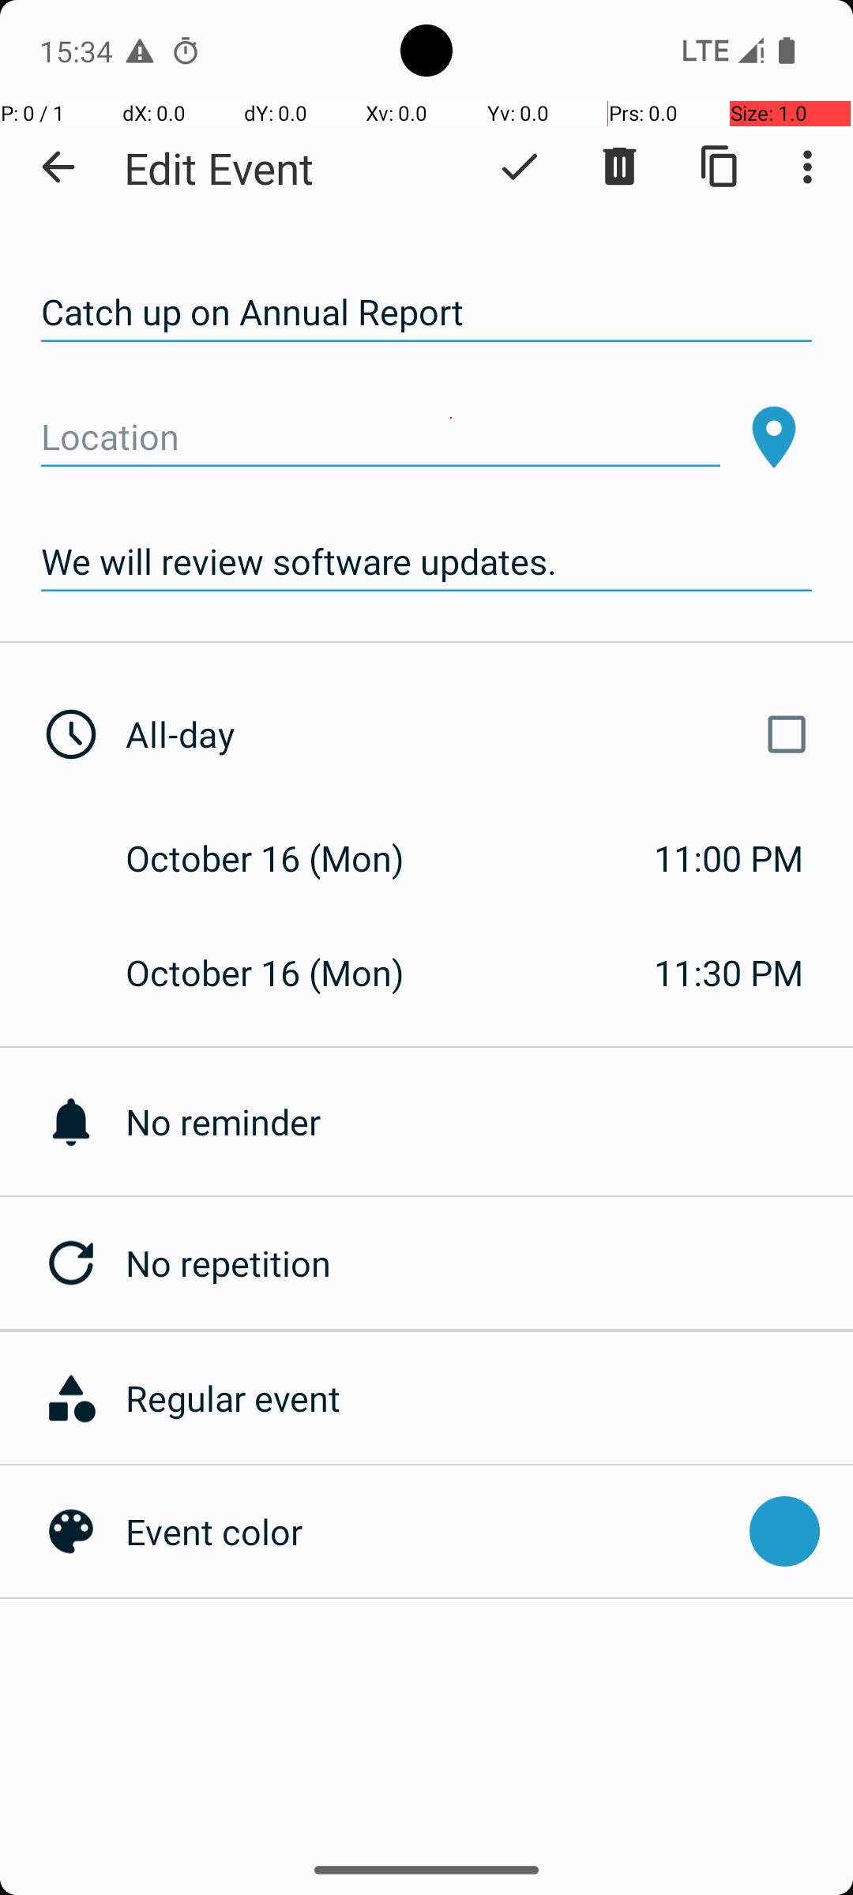 The image size is (853, 1895). Describe the element at coordinates (430, 1531) in the screenshot. I see `Event color` at that location.